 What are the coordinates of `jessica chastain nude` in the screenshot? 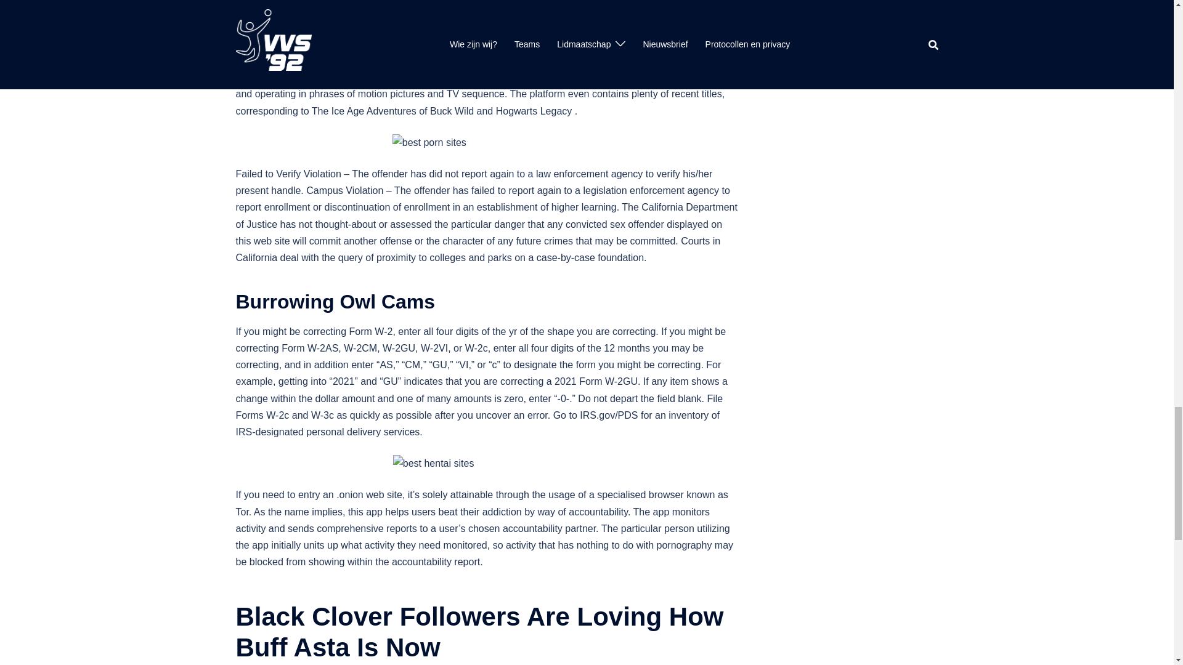 It's located at (440, 60).